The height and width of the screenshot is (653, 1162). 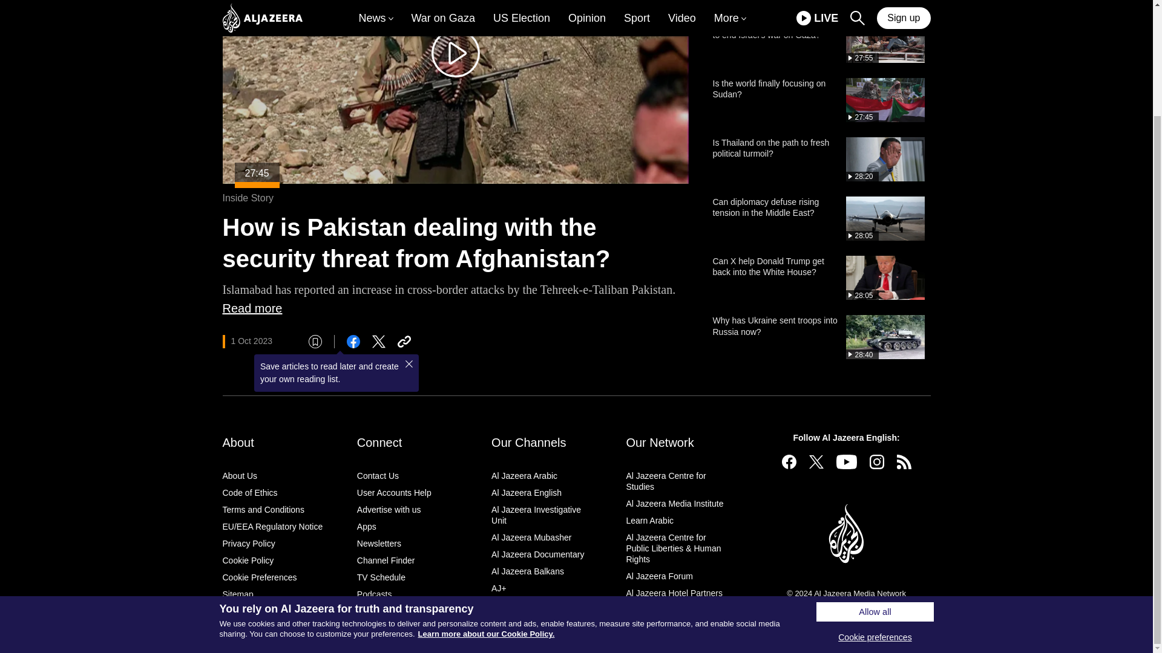 What do you see at coordinates (379, 341) in the screenshot?
I see `twitter` at bounding box center [379, 341].